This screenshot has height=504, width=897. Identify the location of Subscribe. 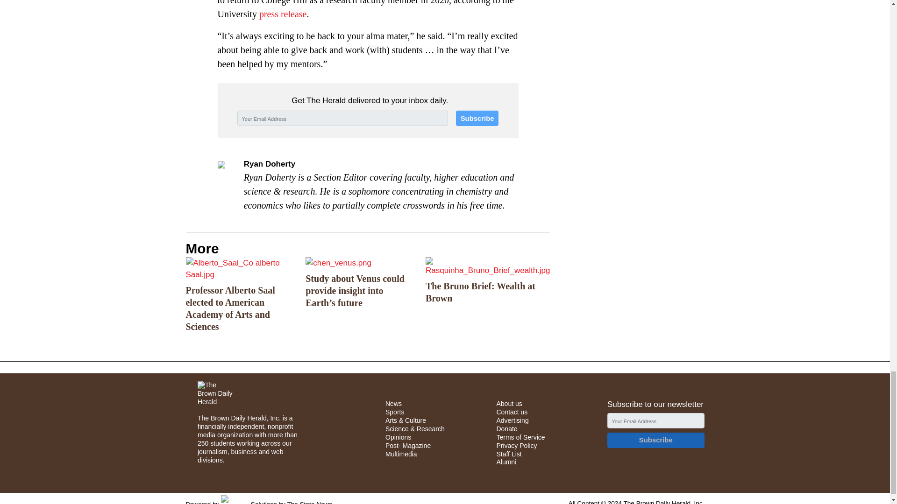
(477, 118).